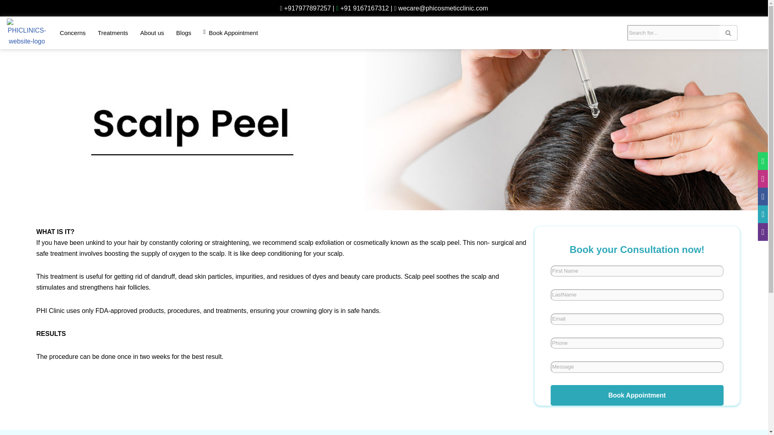 The height and width of the screenshot is (435, 774). Describe the element at coordinates (637, 395) in the screenshot. I see `Book Appointment` at that location.